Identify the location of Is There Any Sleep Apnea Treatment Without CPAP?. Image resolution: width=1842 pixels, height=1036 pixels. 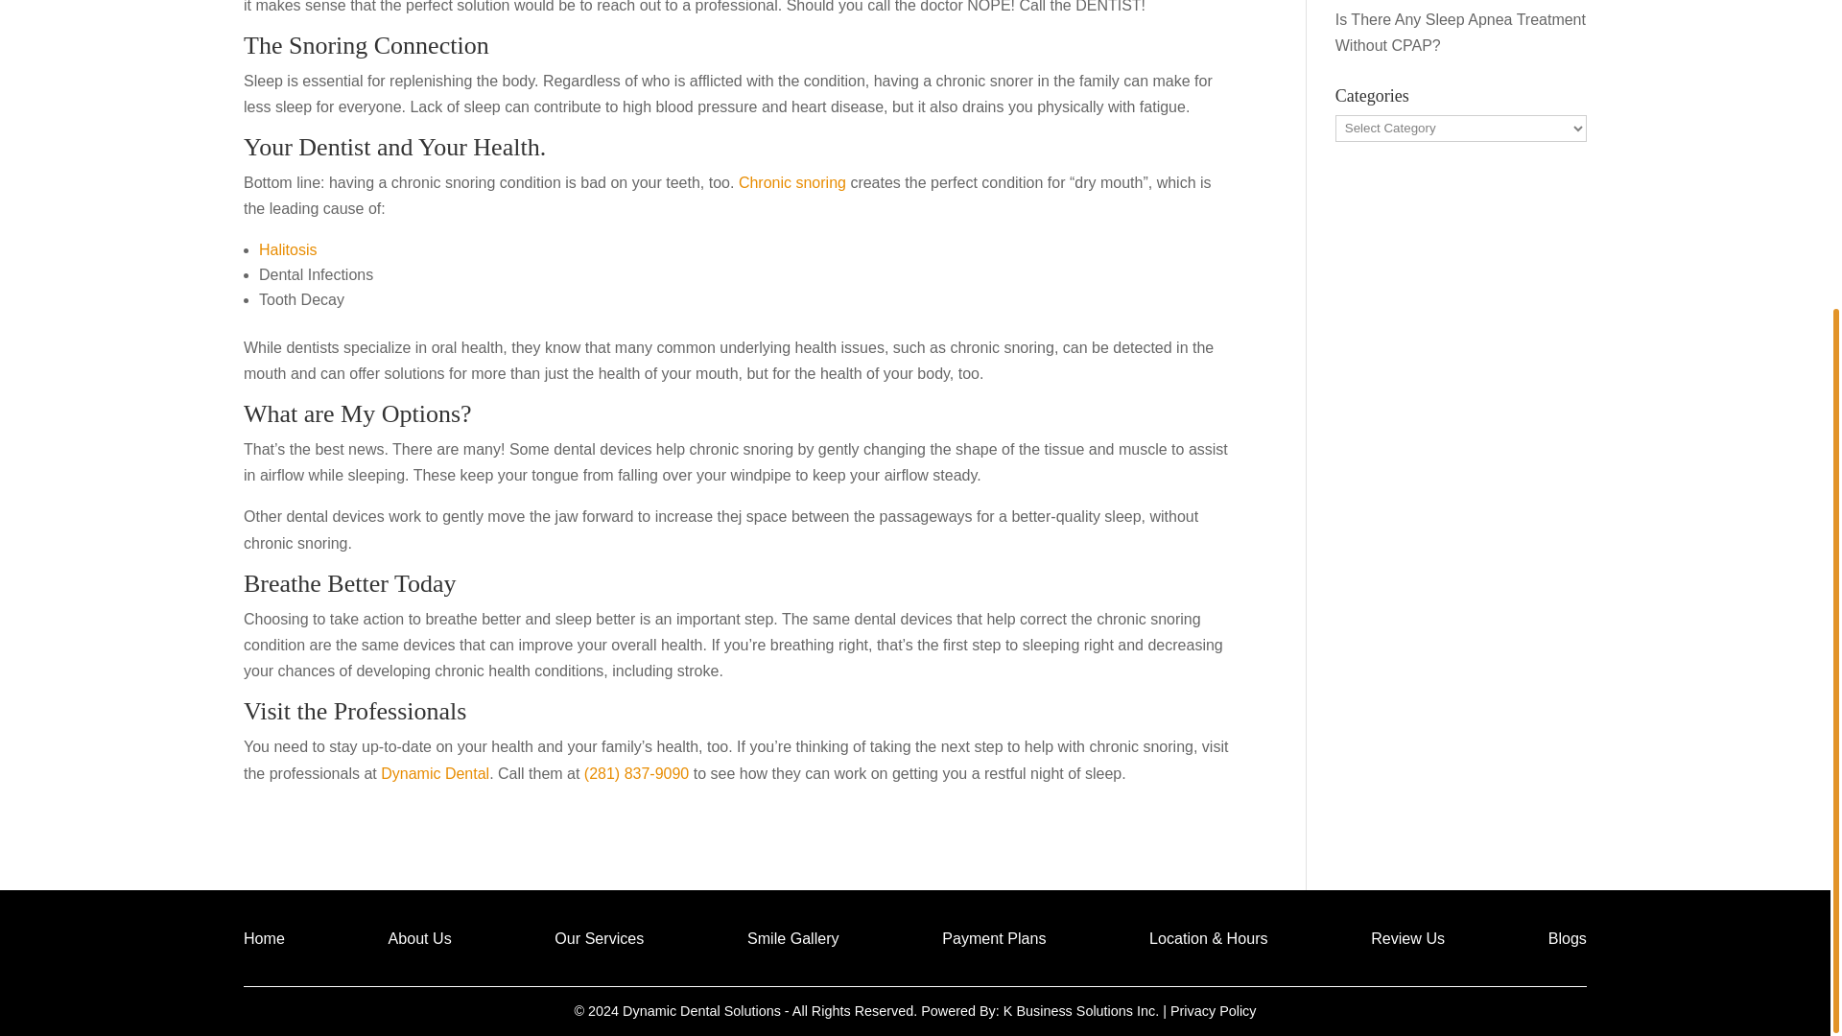
(1460, 33).